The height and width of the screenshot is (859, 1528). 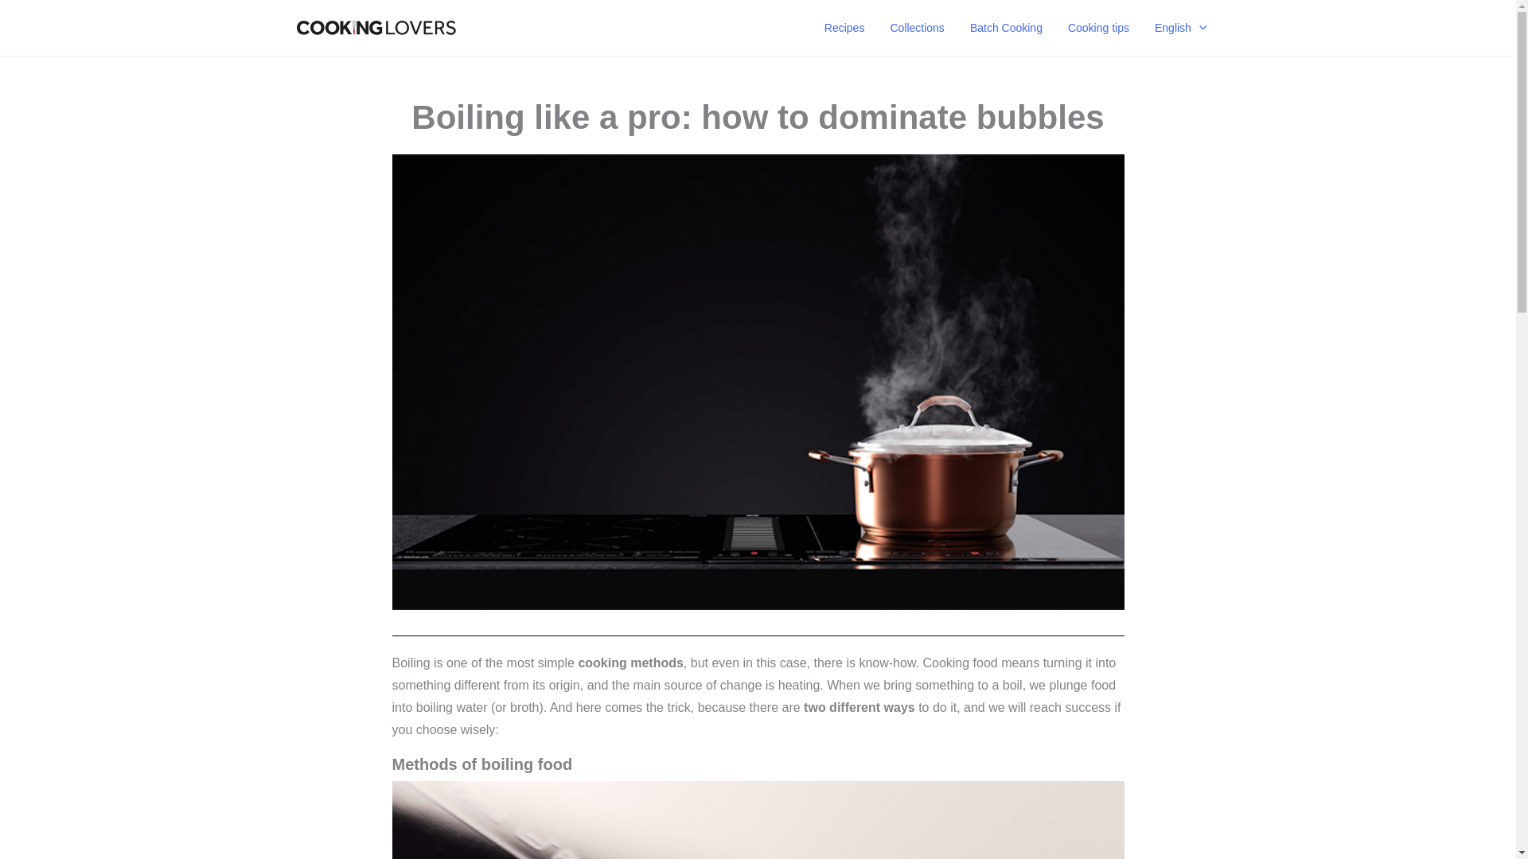 What do you see at coordinates (844, 28) in the screenshot?
I see `Recipes` at bounding box center [844, 28].